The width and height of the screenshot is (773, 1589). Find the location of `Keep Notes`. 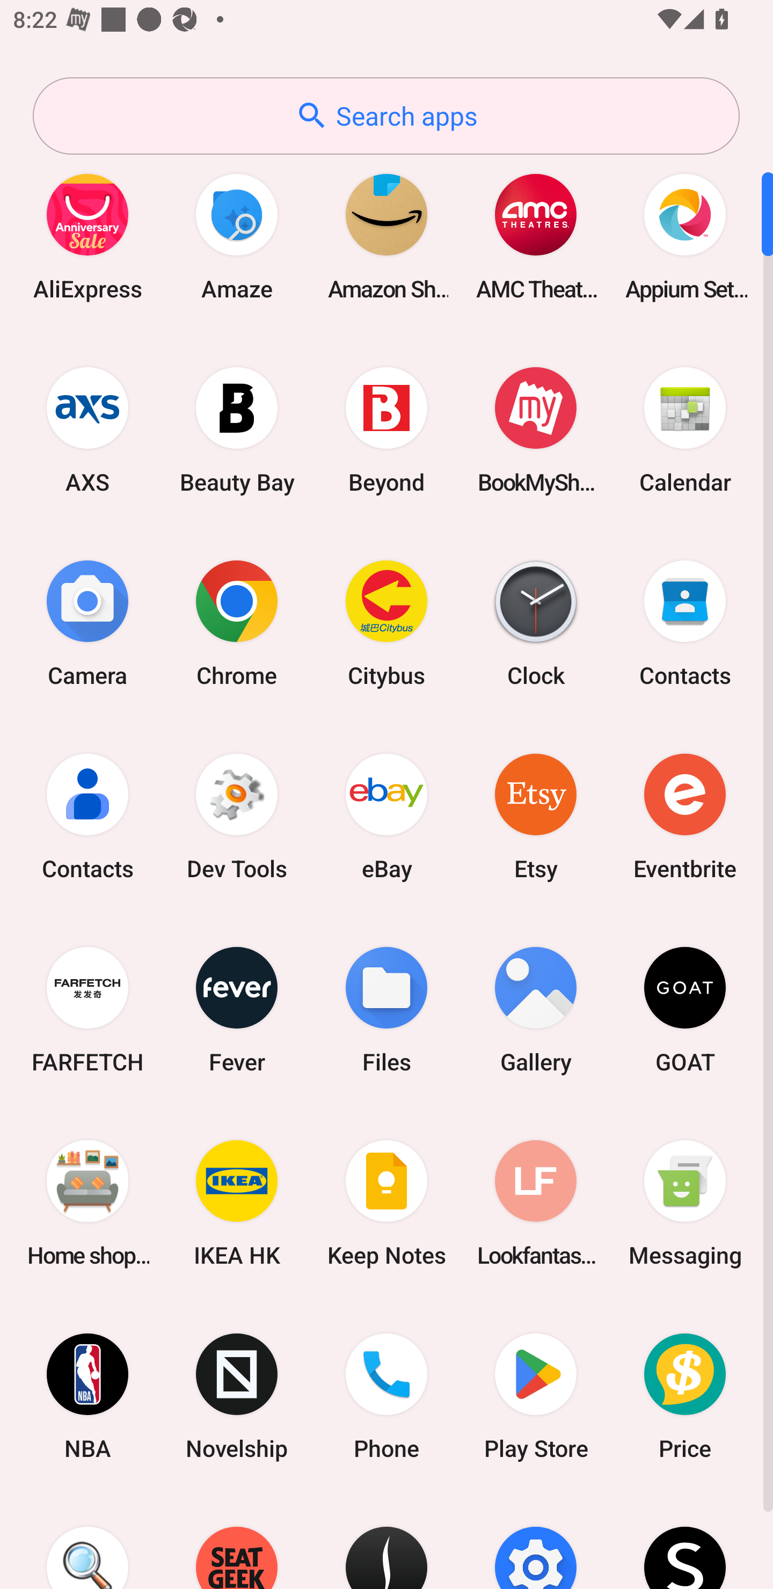

Keep Notes is located at coordinates (386, 1202).